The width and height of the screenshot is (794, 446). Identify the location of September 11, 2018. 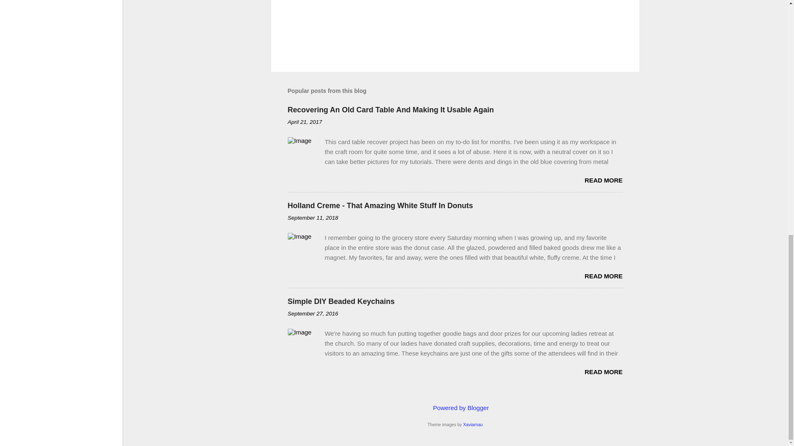
(313, 217).